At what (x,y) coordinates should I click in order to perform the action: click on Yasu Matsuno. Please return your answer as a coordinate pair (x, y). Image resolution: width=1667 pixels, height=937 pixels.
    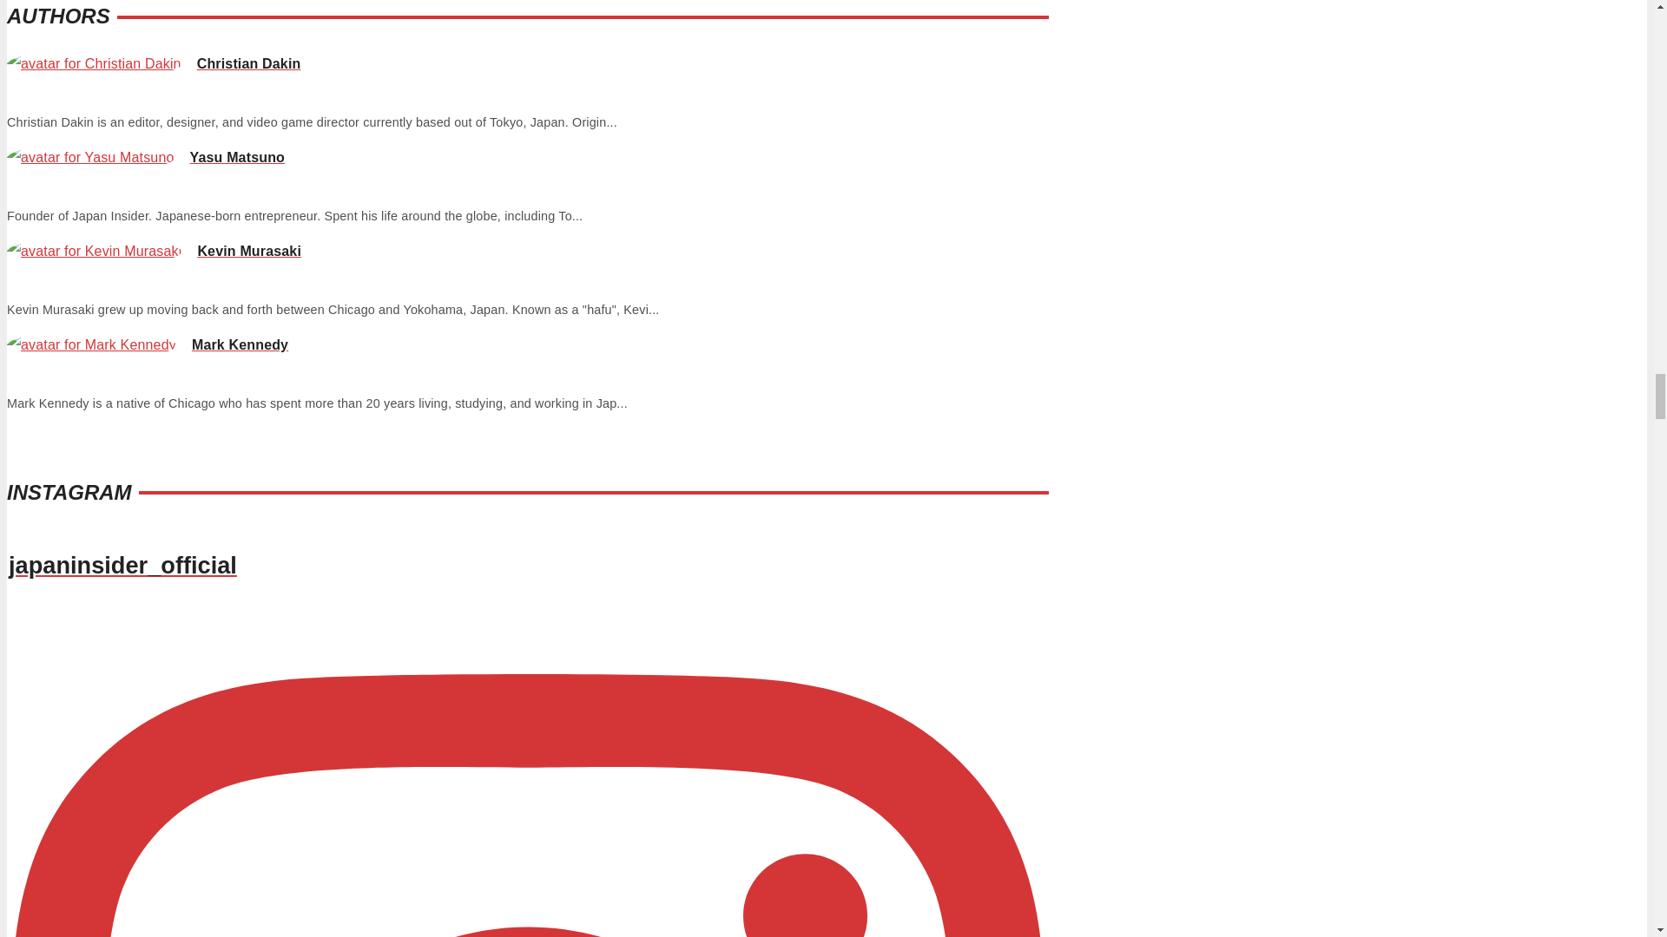
    Looking at the image, I should click on (146, 157).